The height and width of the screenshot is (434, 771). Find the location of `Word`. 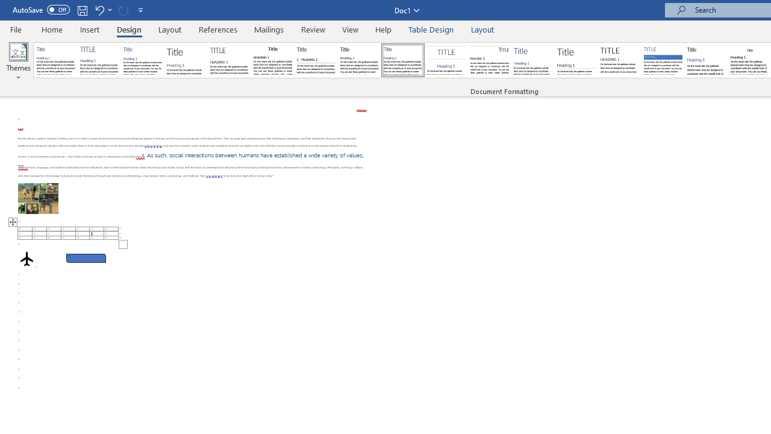

Word is located at coordinates (706, 60).